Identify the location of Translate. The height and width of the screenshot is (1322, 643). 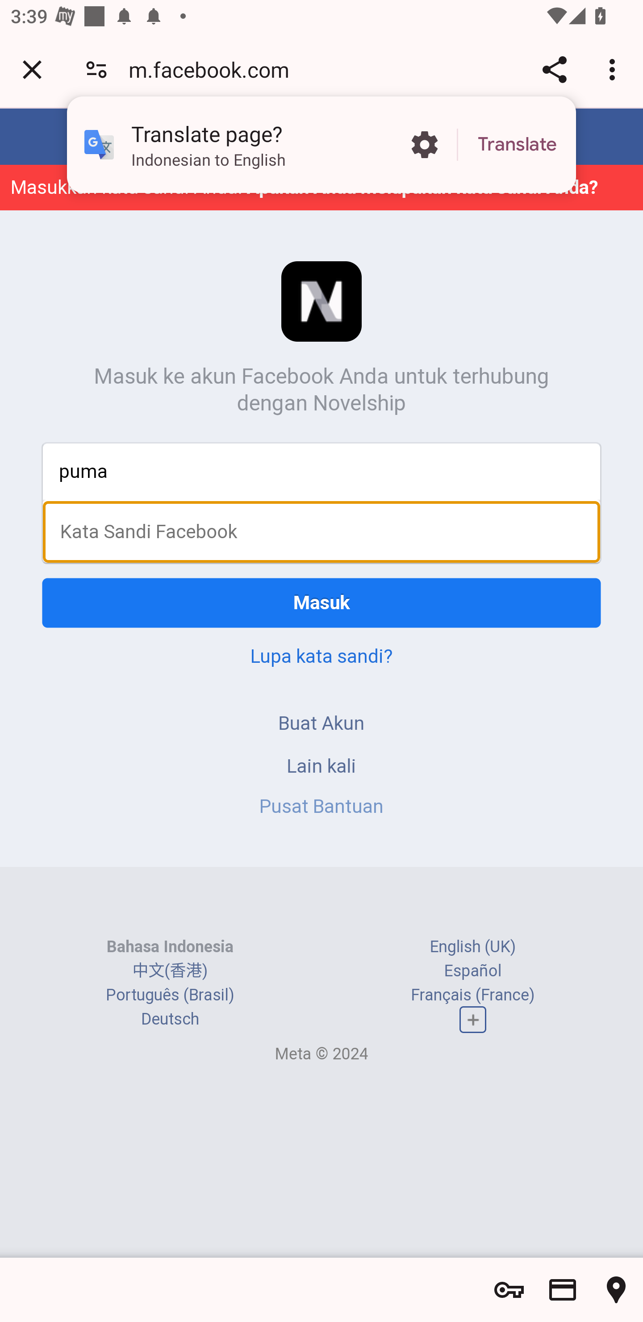
(517, 145).